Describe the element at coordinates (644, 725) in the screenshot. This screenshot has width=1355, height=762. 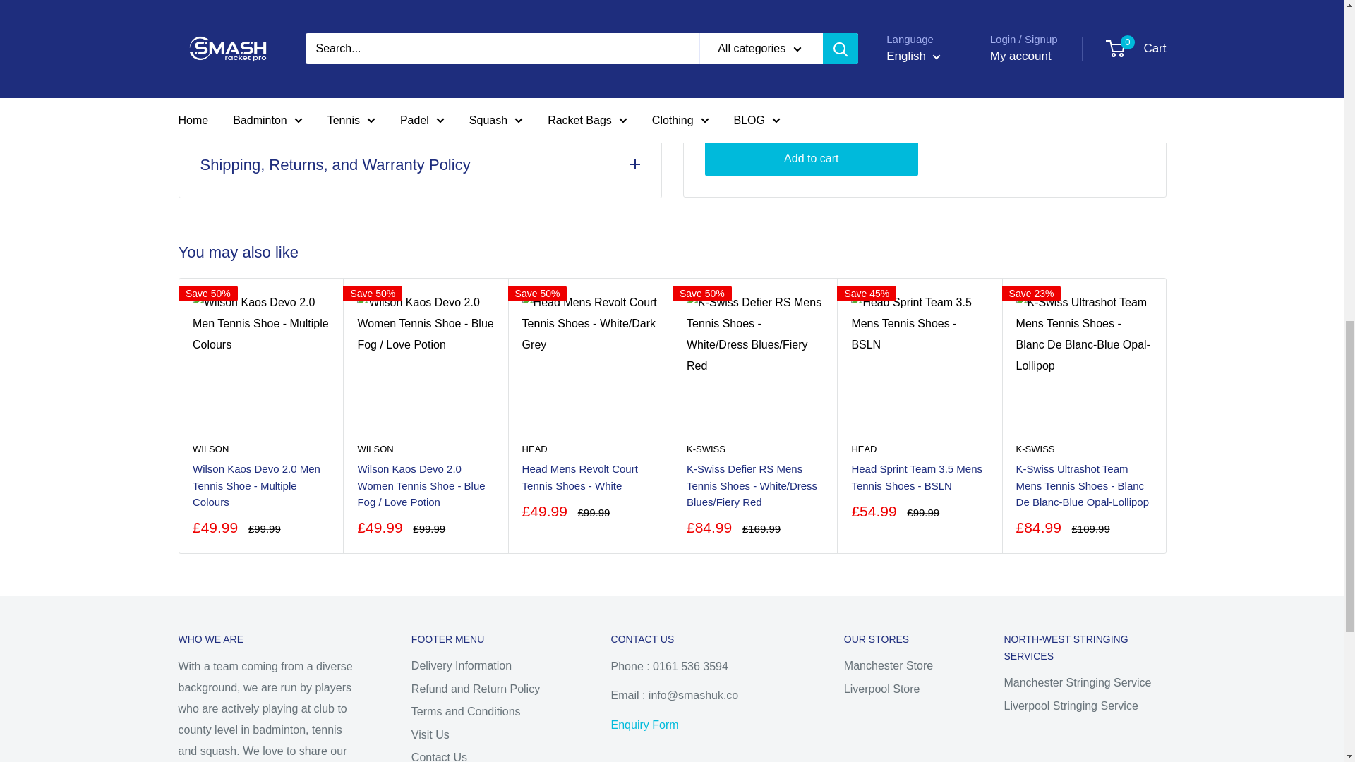
I see `Contact Us` at that location.